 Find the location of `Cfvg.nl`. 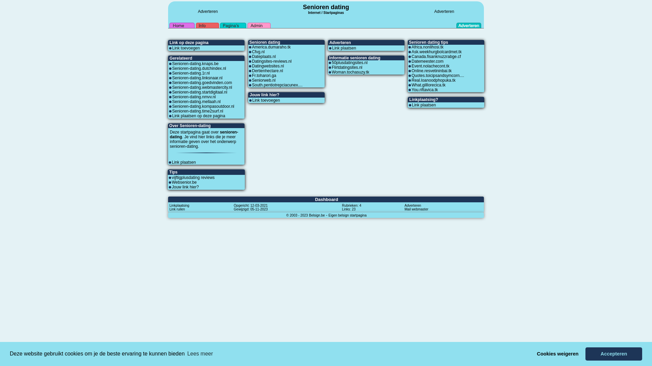

Cfvg.nl is located at coordinates (258, 52).